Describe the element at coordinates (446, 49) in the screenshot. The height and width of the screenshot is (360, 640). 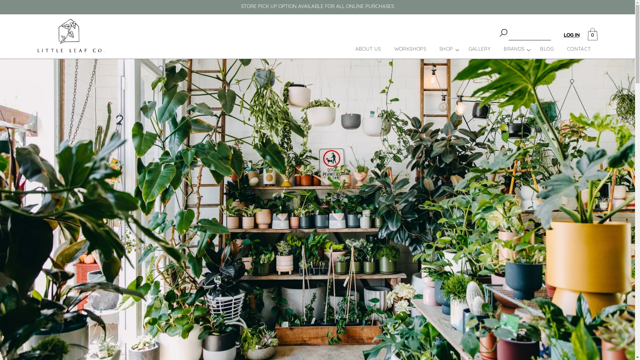
I see `SHOP` at that location.